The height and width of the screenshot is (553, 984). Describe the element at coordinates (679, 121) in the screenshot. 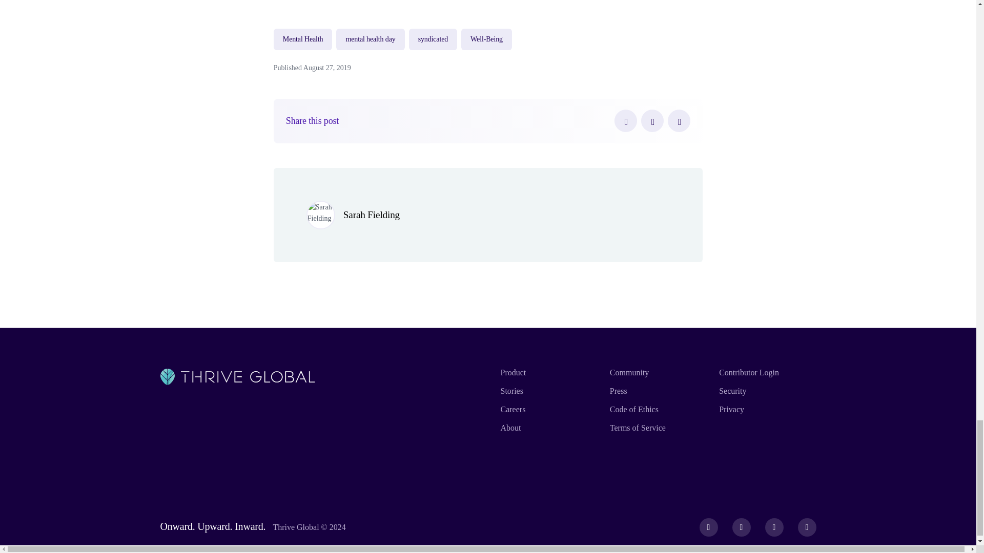

I see `LinkedIn` at that location.